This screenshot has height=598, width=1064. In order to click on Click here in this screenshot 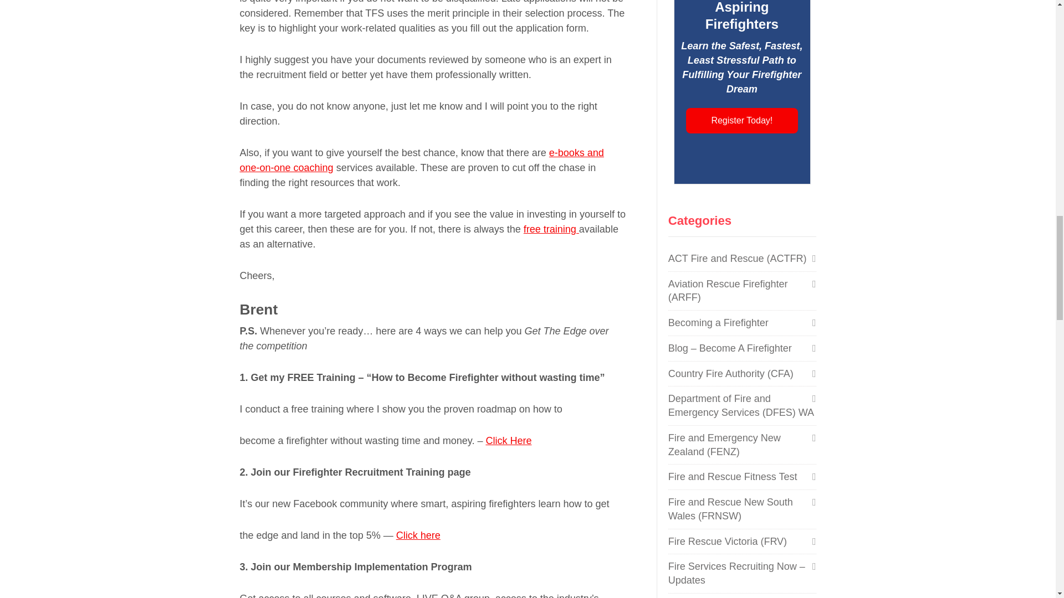, I will do `click(418, 535)`.